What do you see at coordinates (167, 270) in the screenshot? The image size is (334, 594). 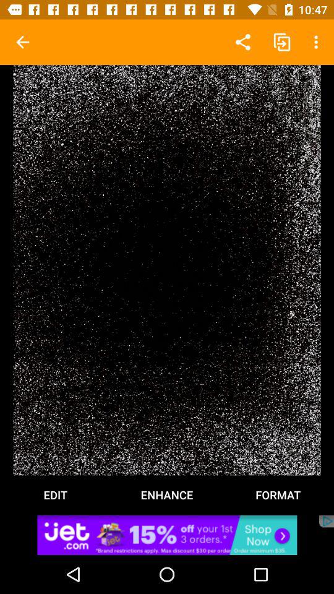 I see `adjust image` at bounding box center [167, 270].